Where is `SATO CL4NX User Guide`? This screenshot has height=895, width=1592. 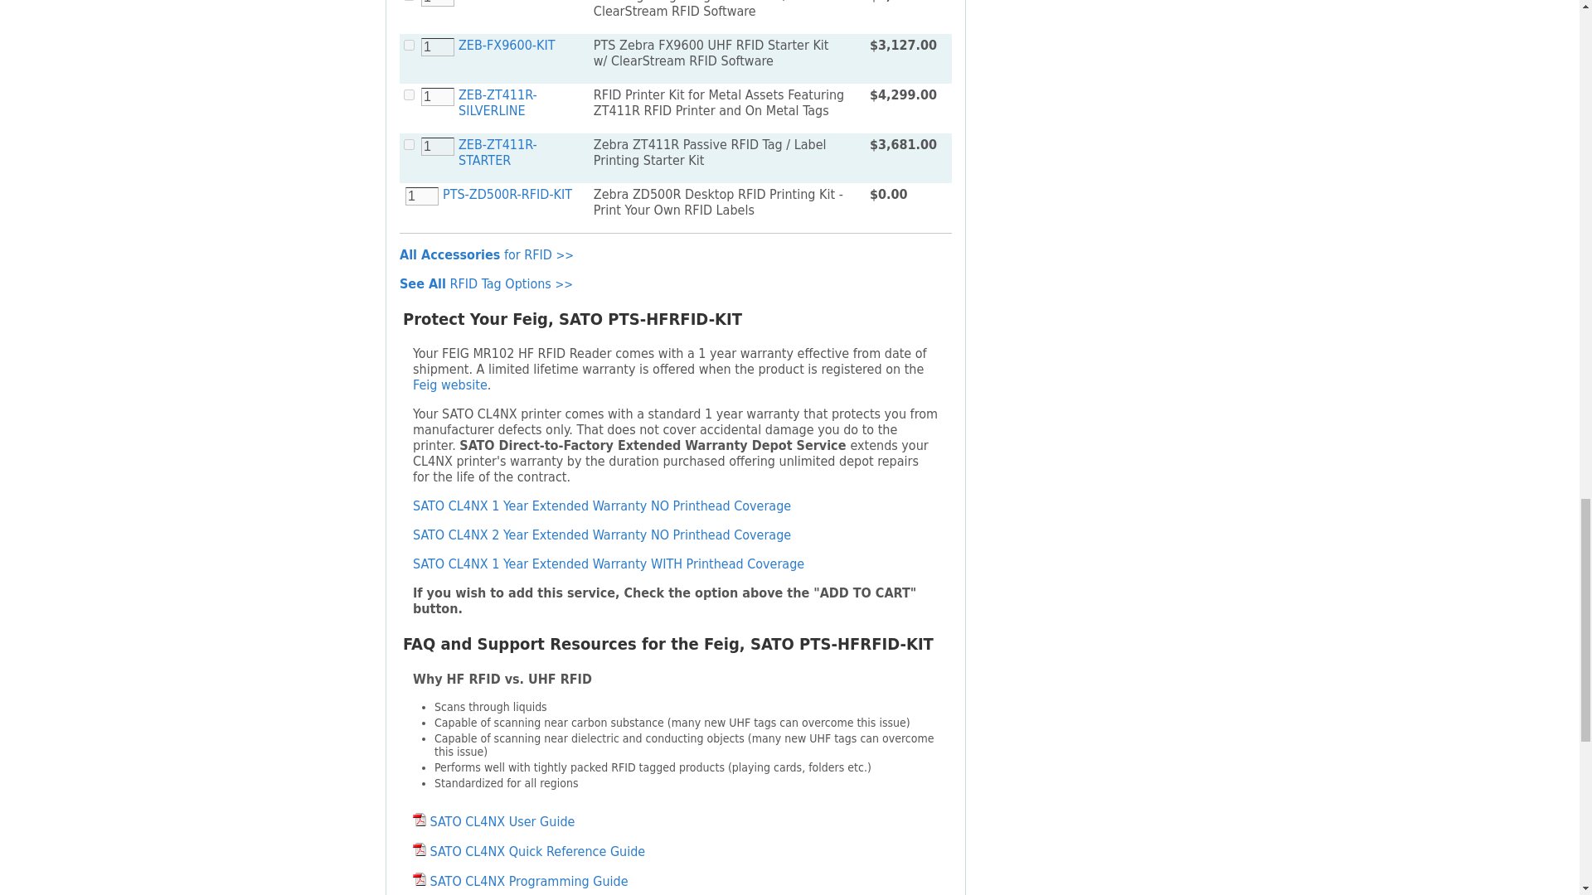
SATO CL4NX User Guide is located at coordinates (420, 819).